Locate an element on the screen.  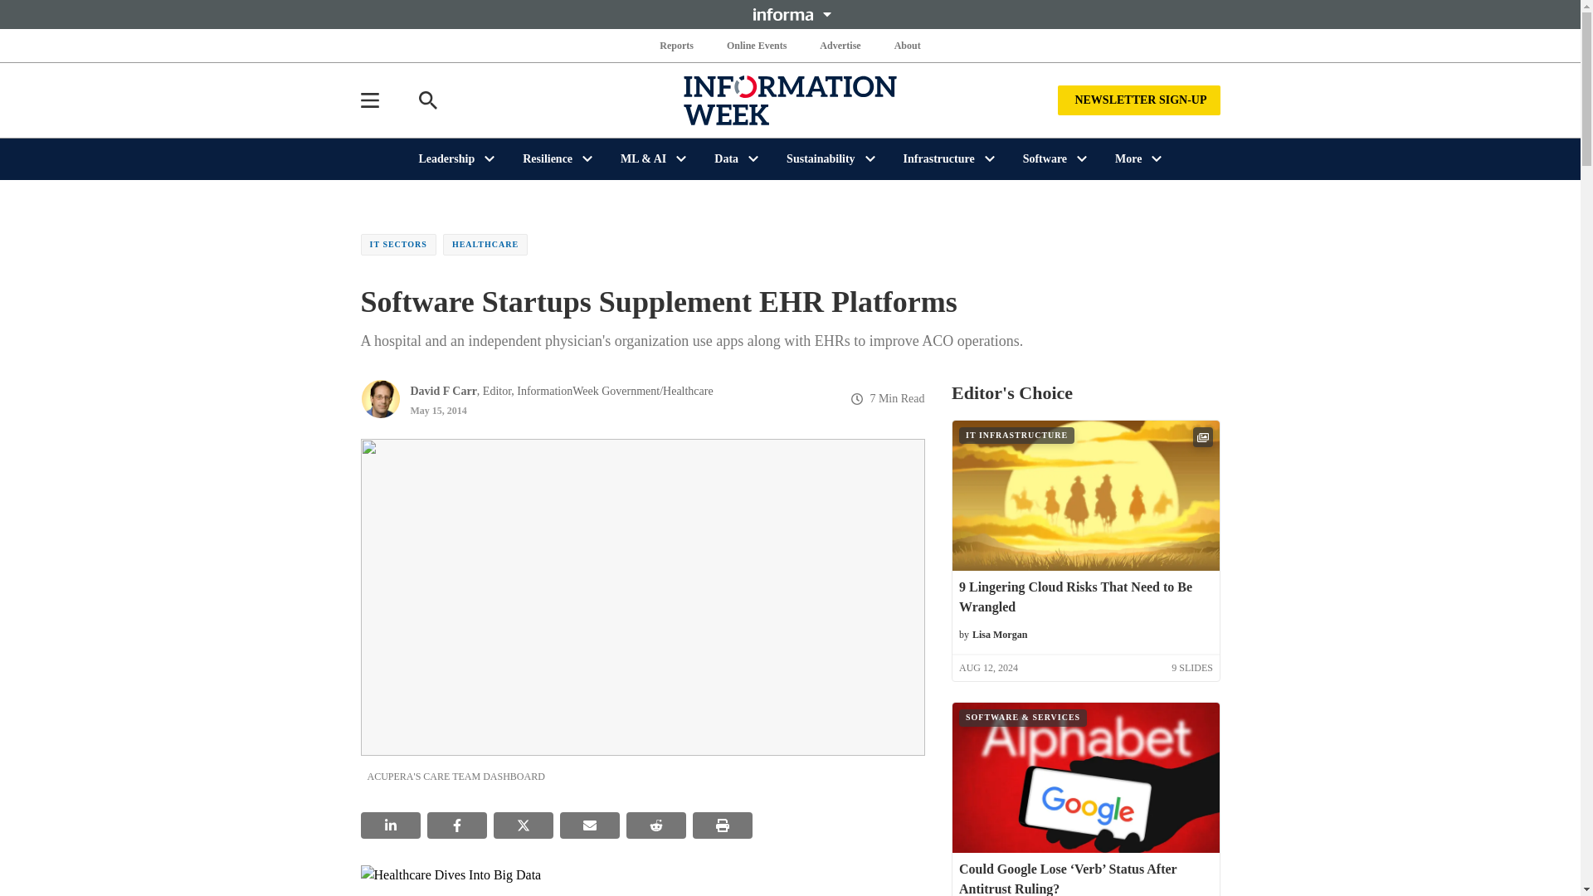
Reports is located at coordinates (677, 45).